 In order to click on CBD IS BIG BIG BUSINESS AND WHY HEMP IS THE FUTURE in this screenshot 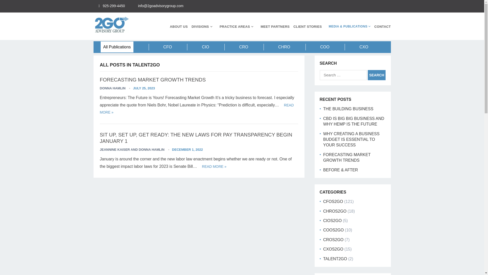, I will do `click(354, 121)`.